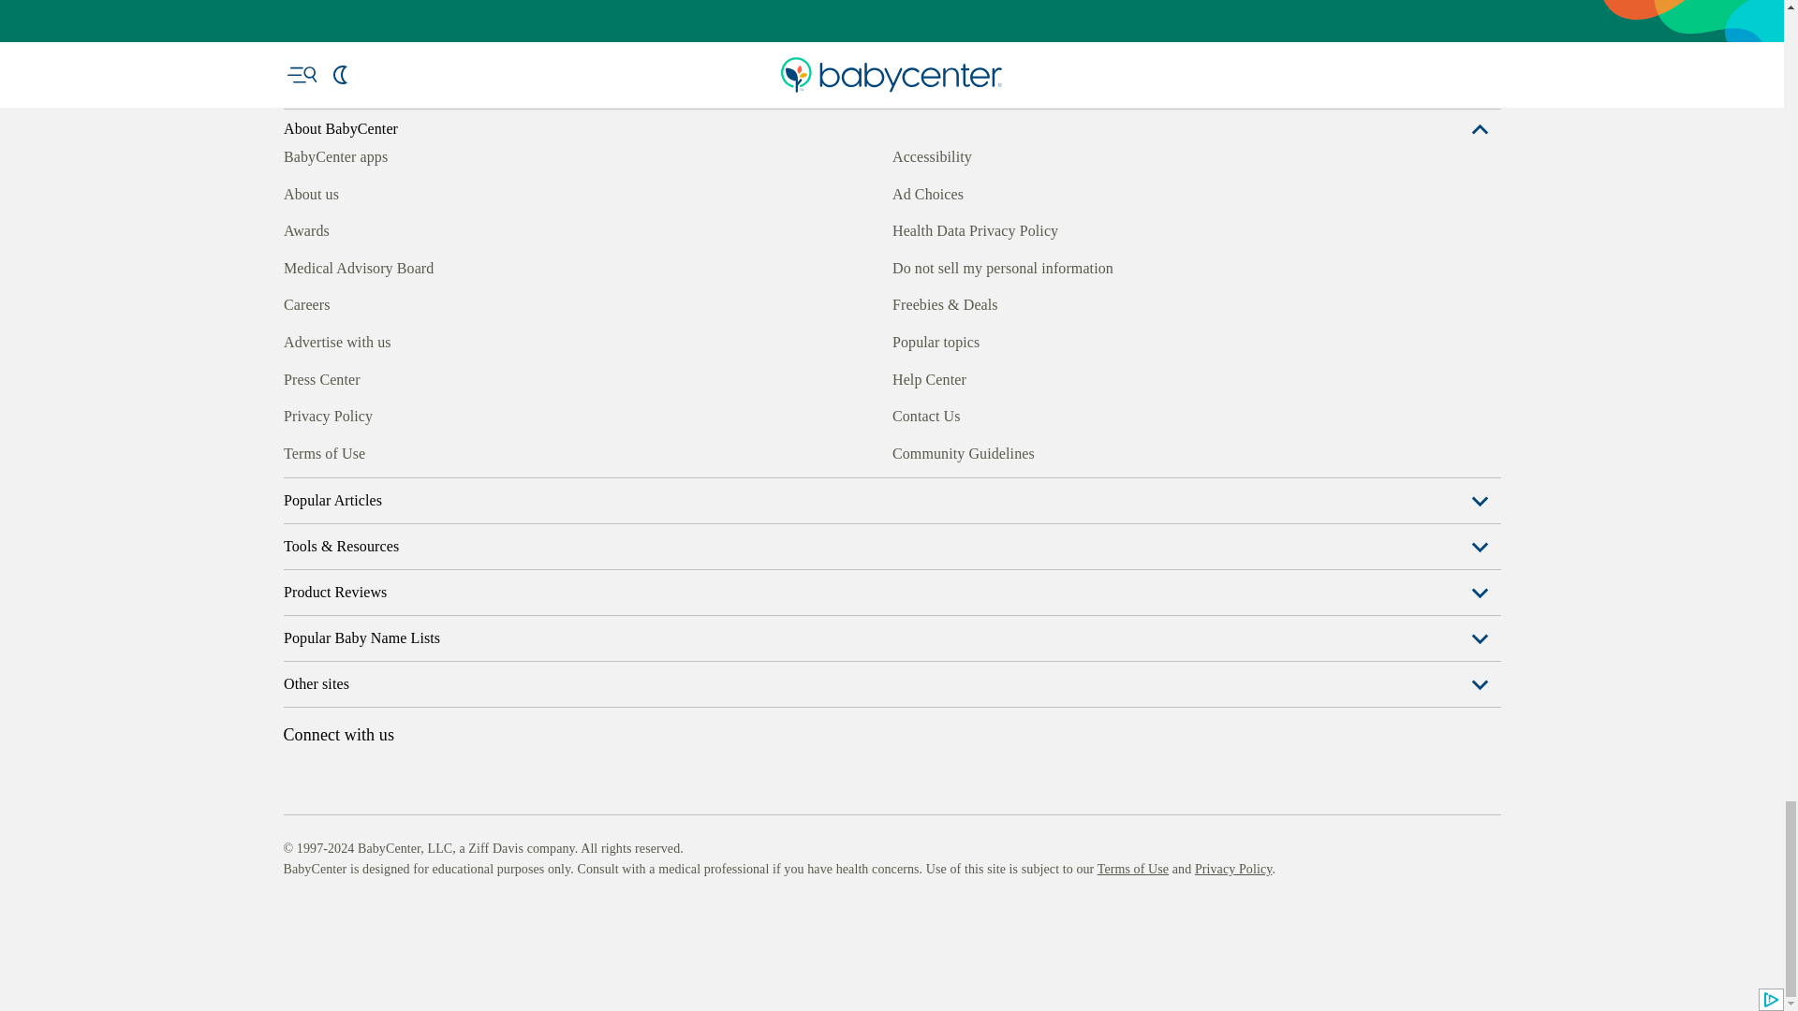 This screenshot has height=1011, width=1798. What do you see at coordinates (425, 711) in the screenshot?
I see `BabyCenter YouTube channel` at bounding box center [425, 711].